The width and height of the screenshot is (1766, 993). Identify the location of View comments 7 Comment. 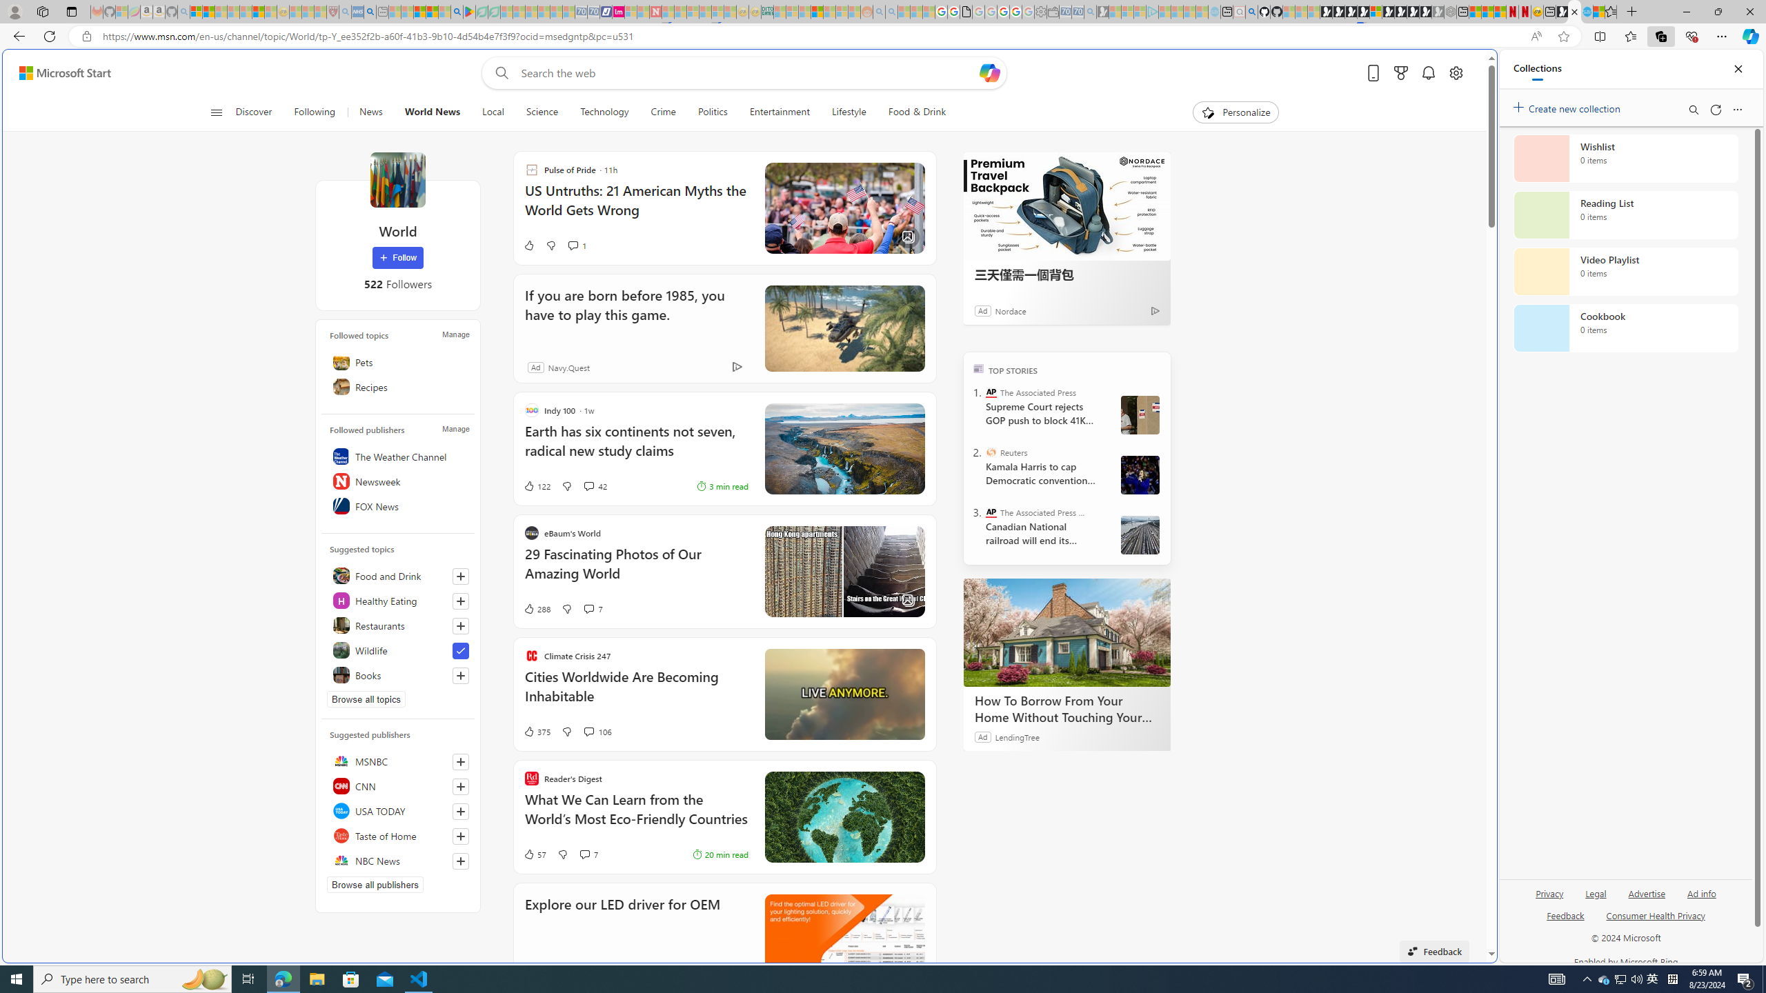
(584, 854).